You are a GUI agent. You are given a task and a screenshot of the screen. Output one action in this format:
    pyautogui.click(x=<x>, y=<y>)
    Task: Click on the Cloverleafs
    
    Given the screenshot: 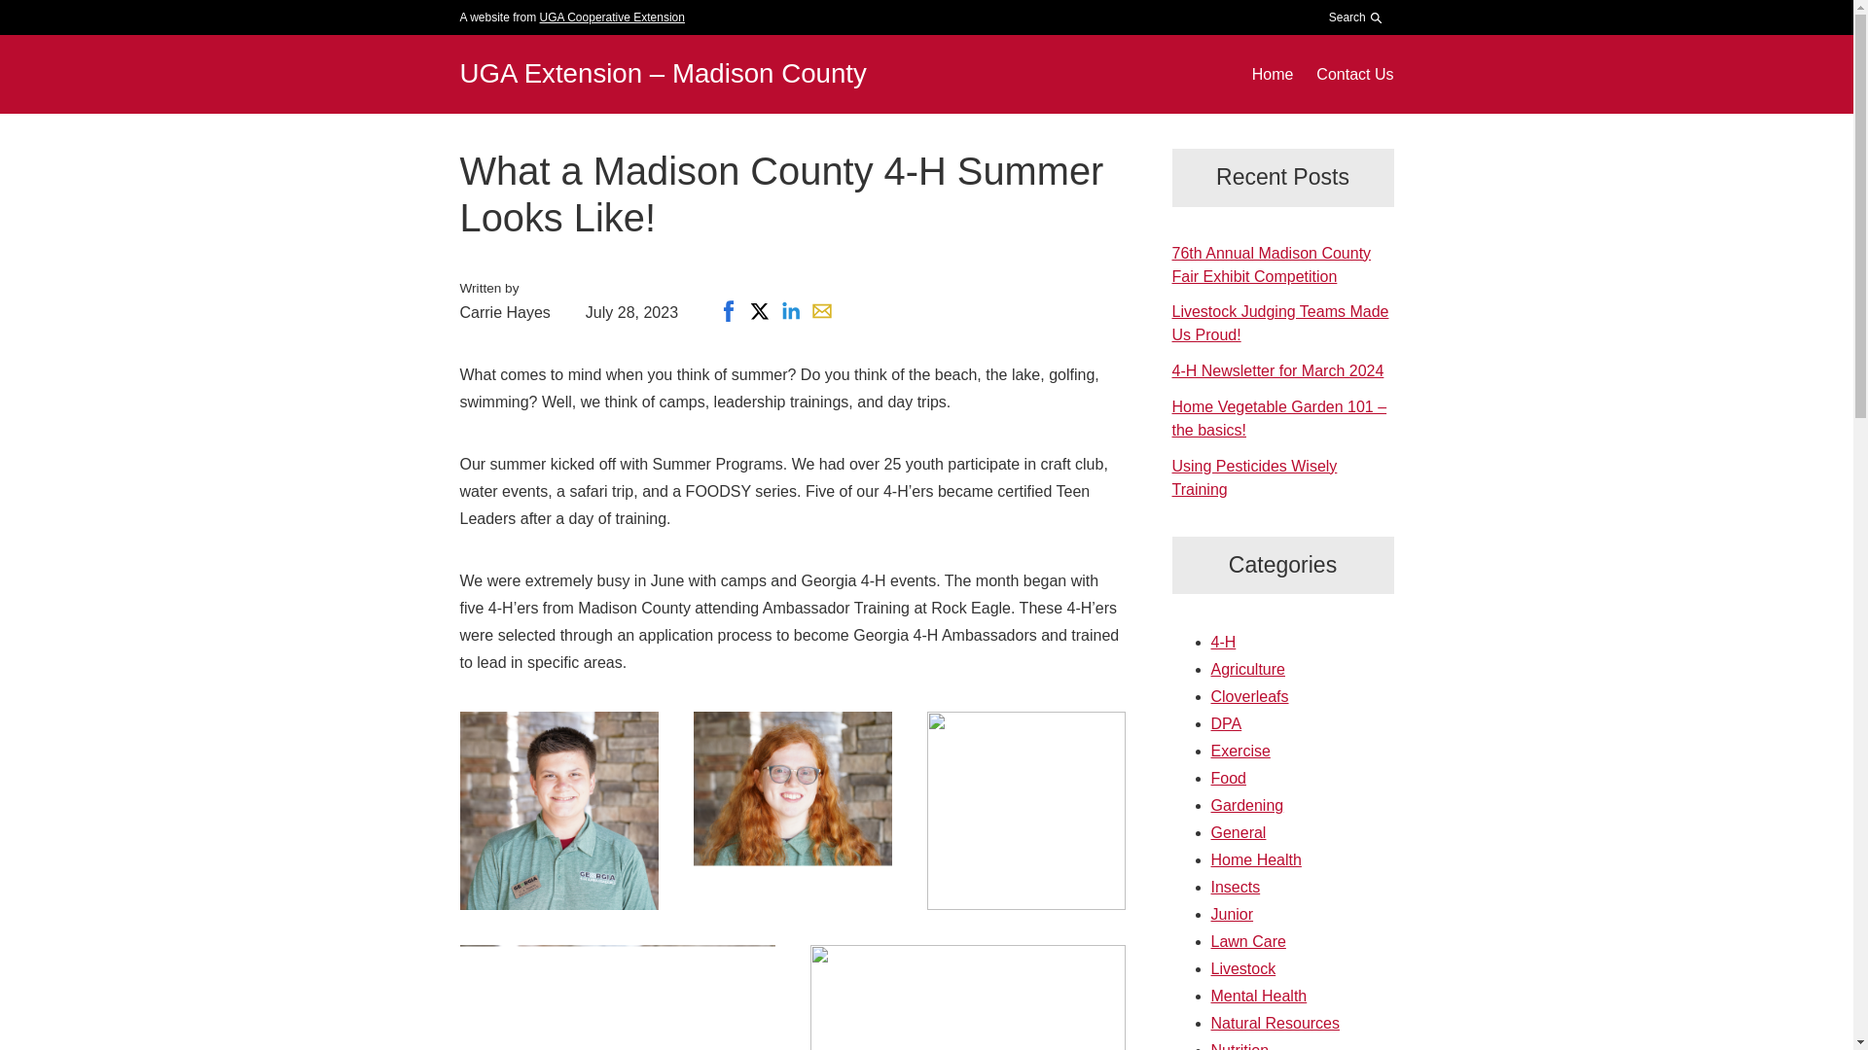 What is the action you would take?
    pyautogui.click(x=1249, y=696)
    